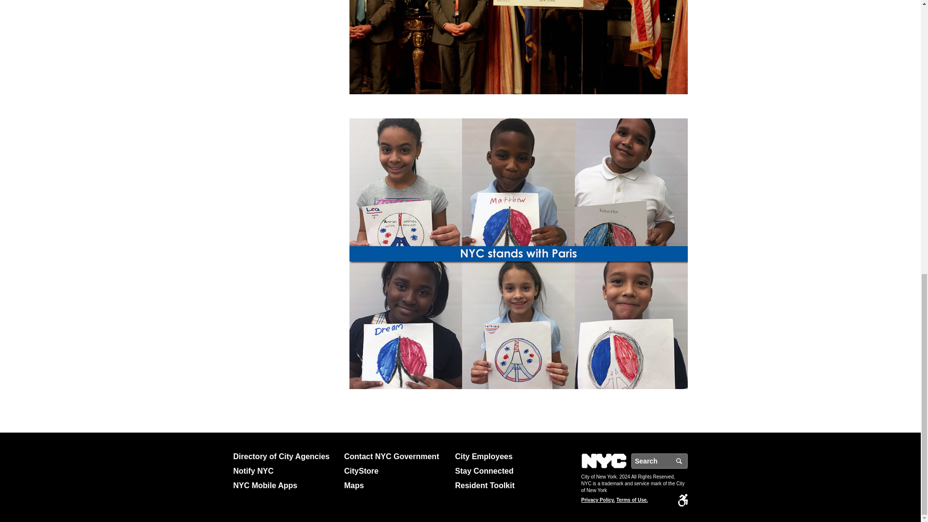  What do you see at coordinates (284, 485) in the screenshot?
I see `NYC Mobile Apps` at bounding box center [284, 485].